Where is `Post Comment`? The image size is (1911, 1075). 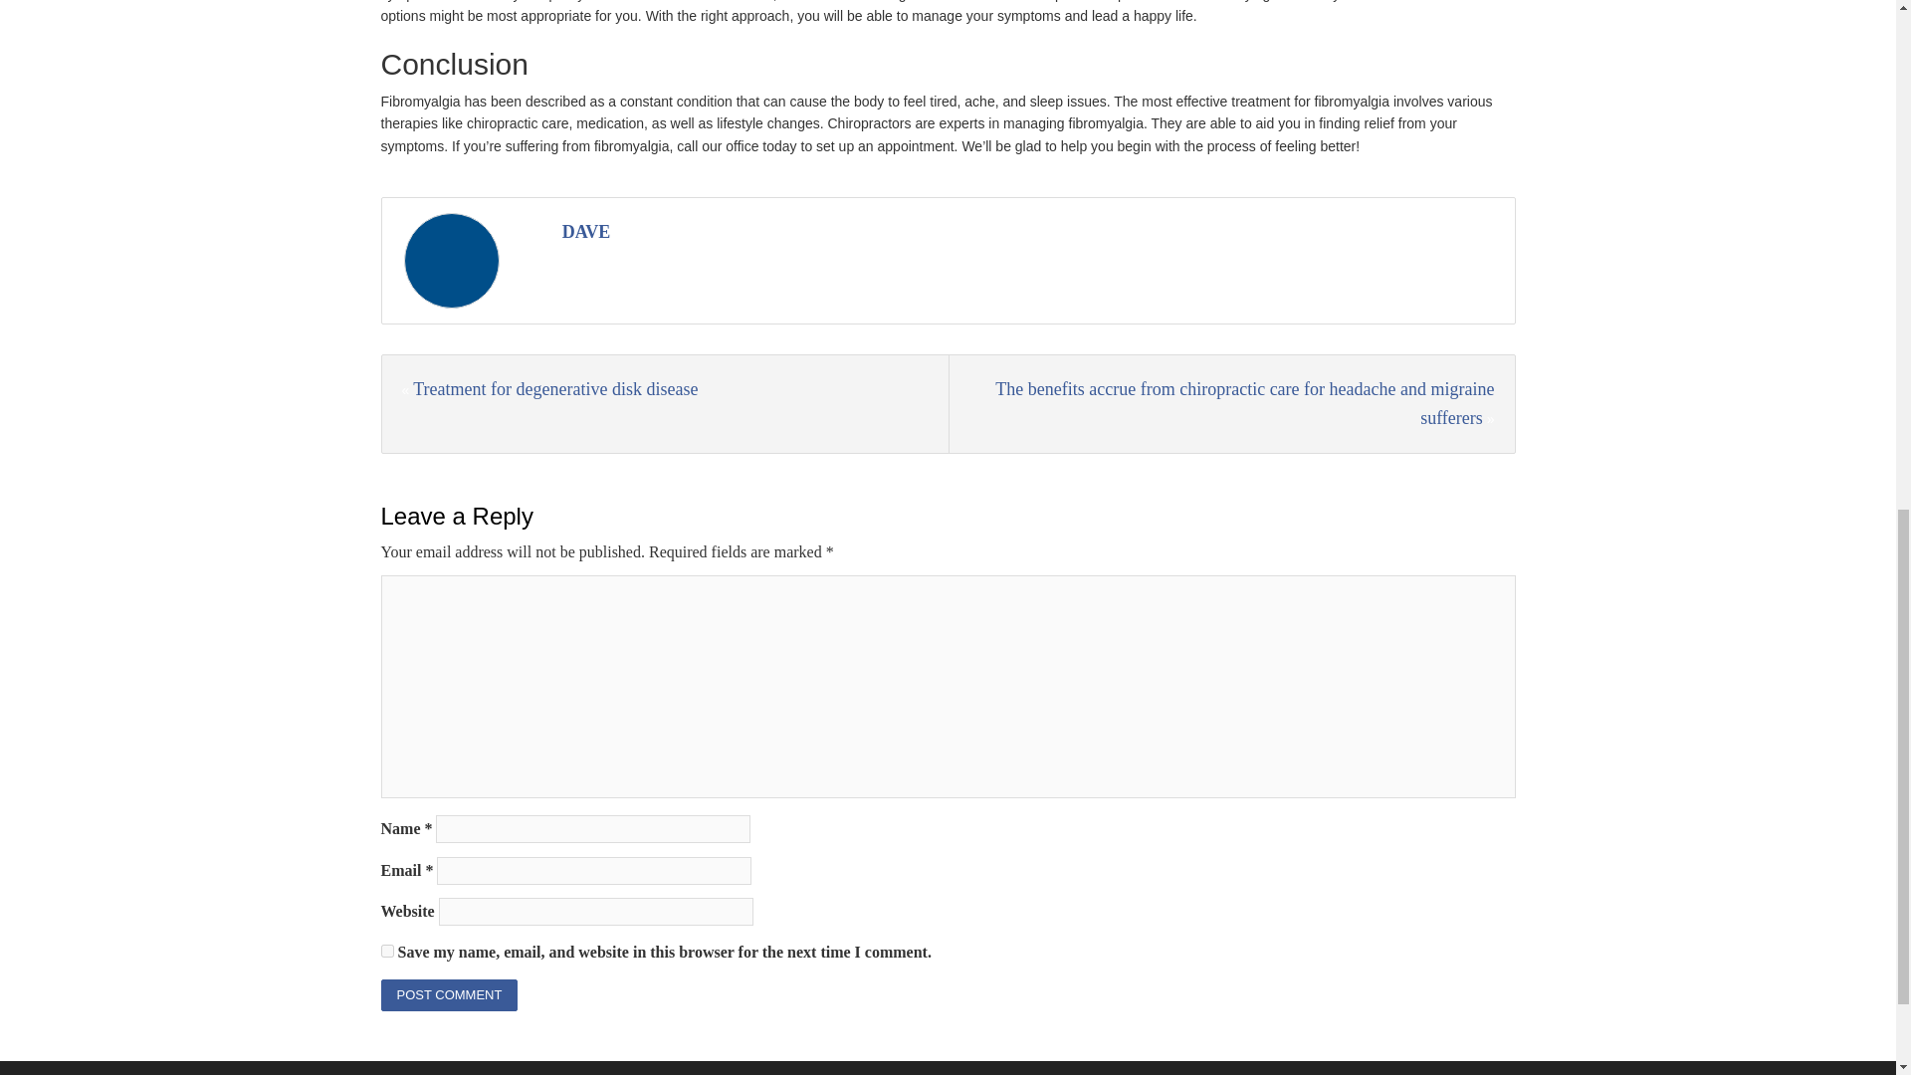
Post Comment is located at coordinates (449, 995).